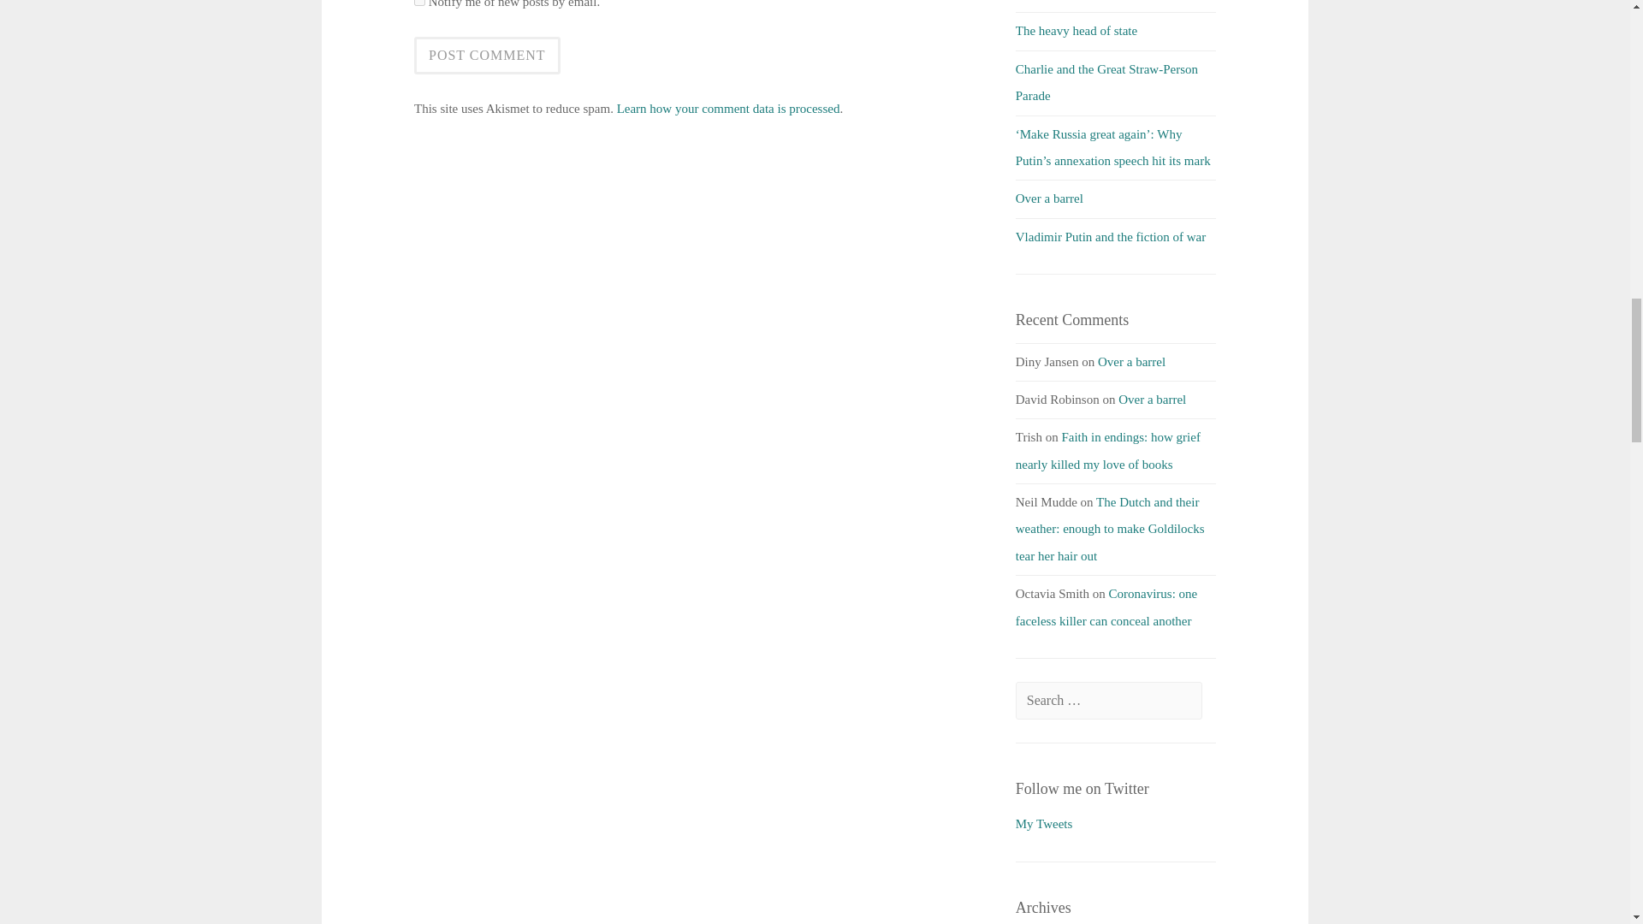  I want to click on Coronavirus: one faceless killer can conceal another, so click(1106, 607).